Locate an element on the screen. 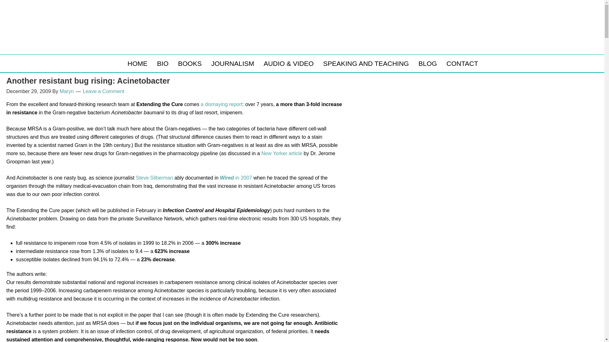 This screenshot has height=342, width=609. Maryn is located at coordinates (67, 91).